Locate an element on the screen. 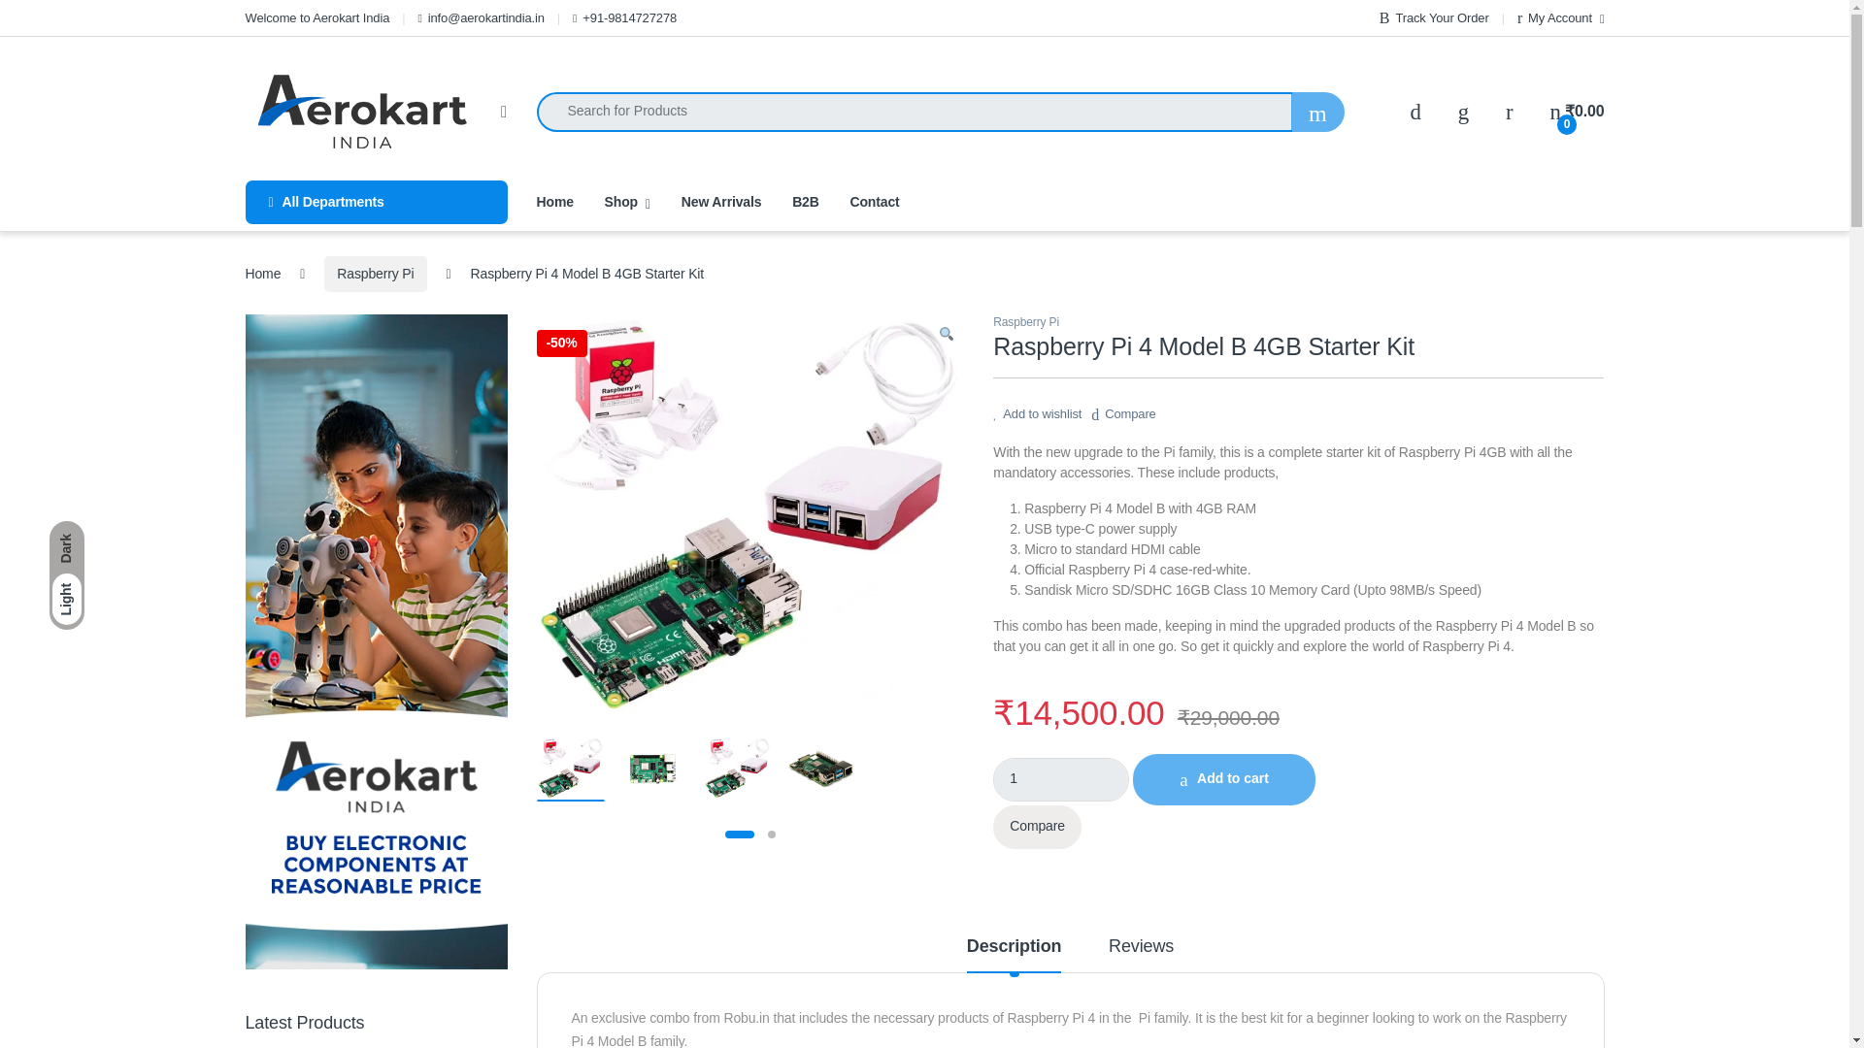  1 is located at coordinates (1061, 779).